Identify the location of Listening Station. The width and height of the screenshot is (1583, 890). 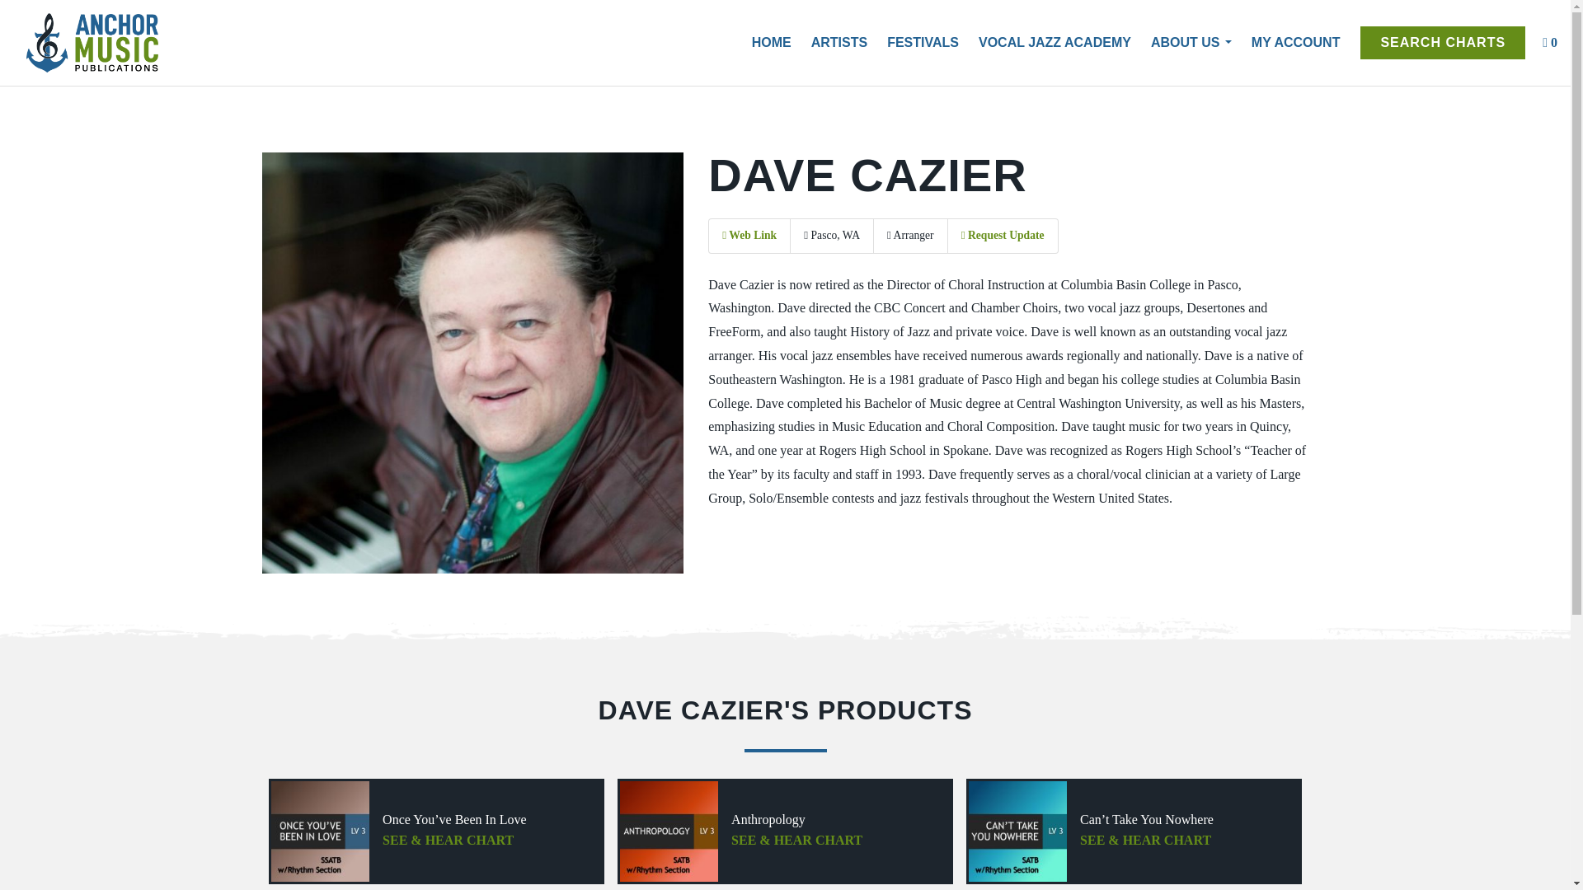
(1443, 43).